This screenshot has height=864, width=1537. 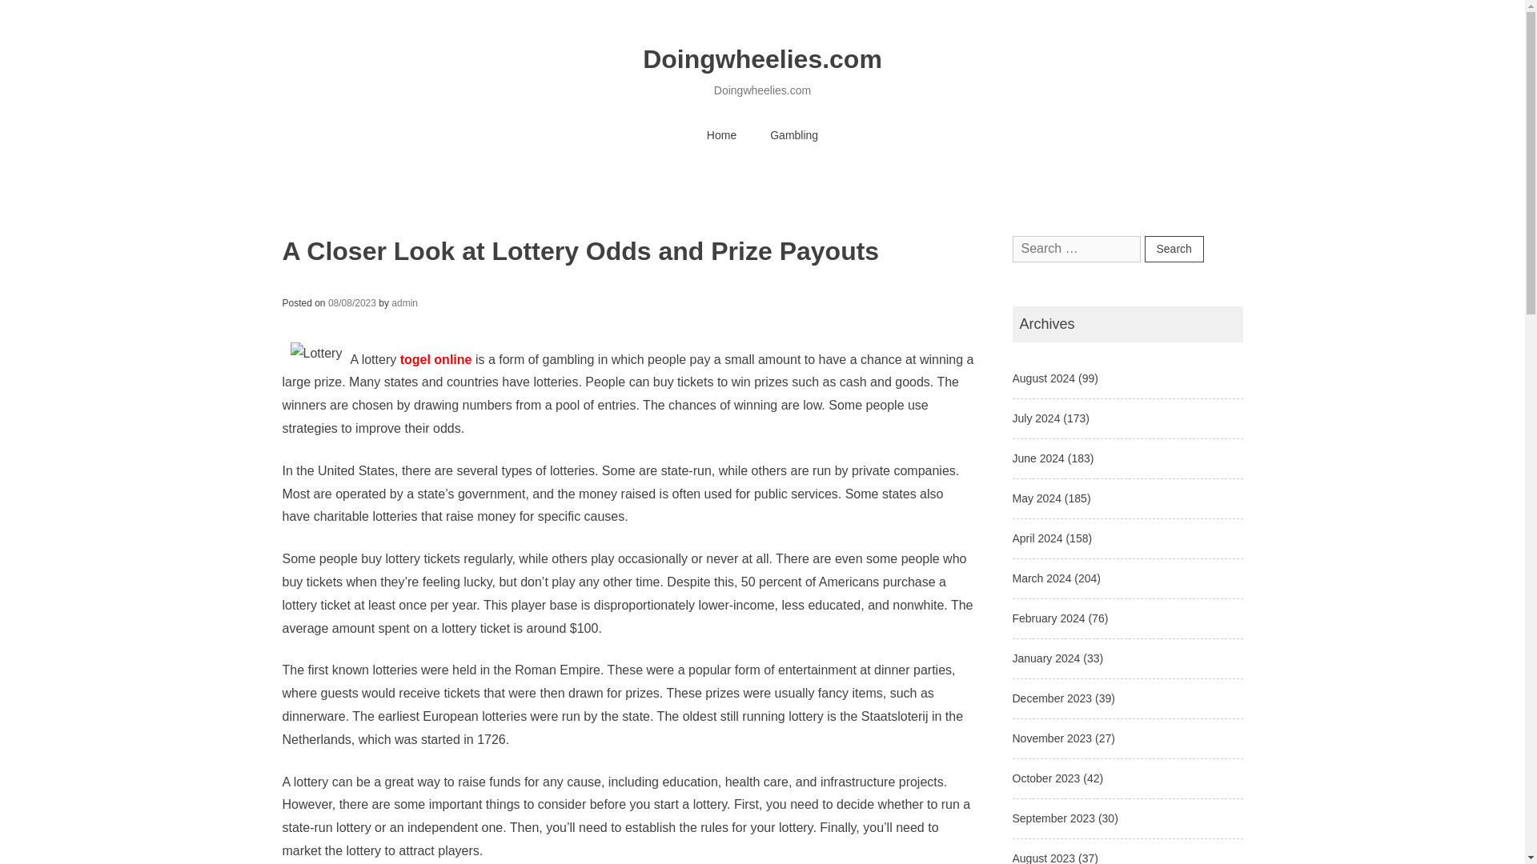 What do you see at coordinates (1053, 818) in the screenshot?
I see `September 2023` at bounding box center [1053, 818].